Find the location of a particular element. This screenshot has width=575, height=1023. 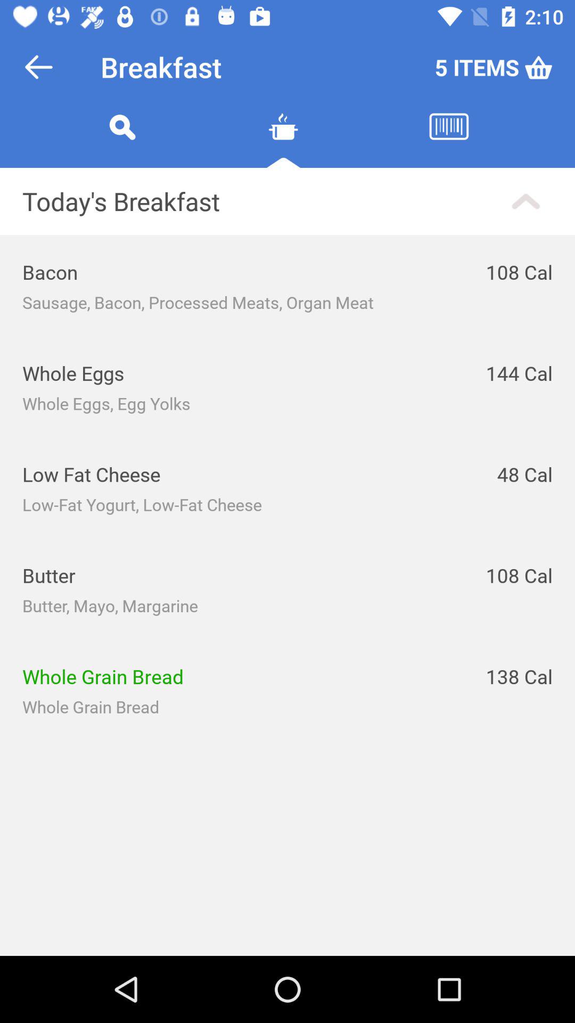

search is located at coordinates (122, 140).